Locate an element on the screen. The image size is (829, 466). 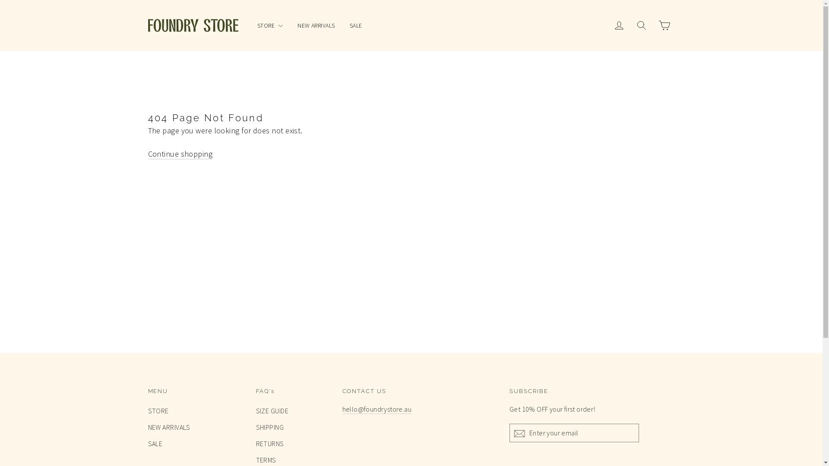
SIZE GUIDE is located at coordinates (292, 411).